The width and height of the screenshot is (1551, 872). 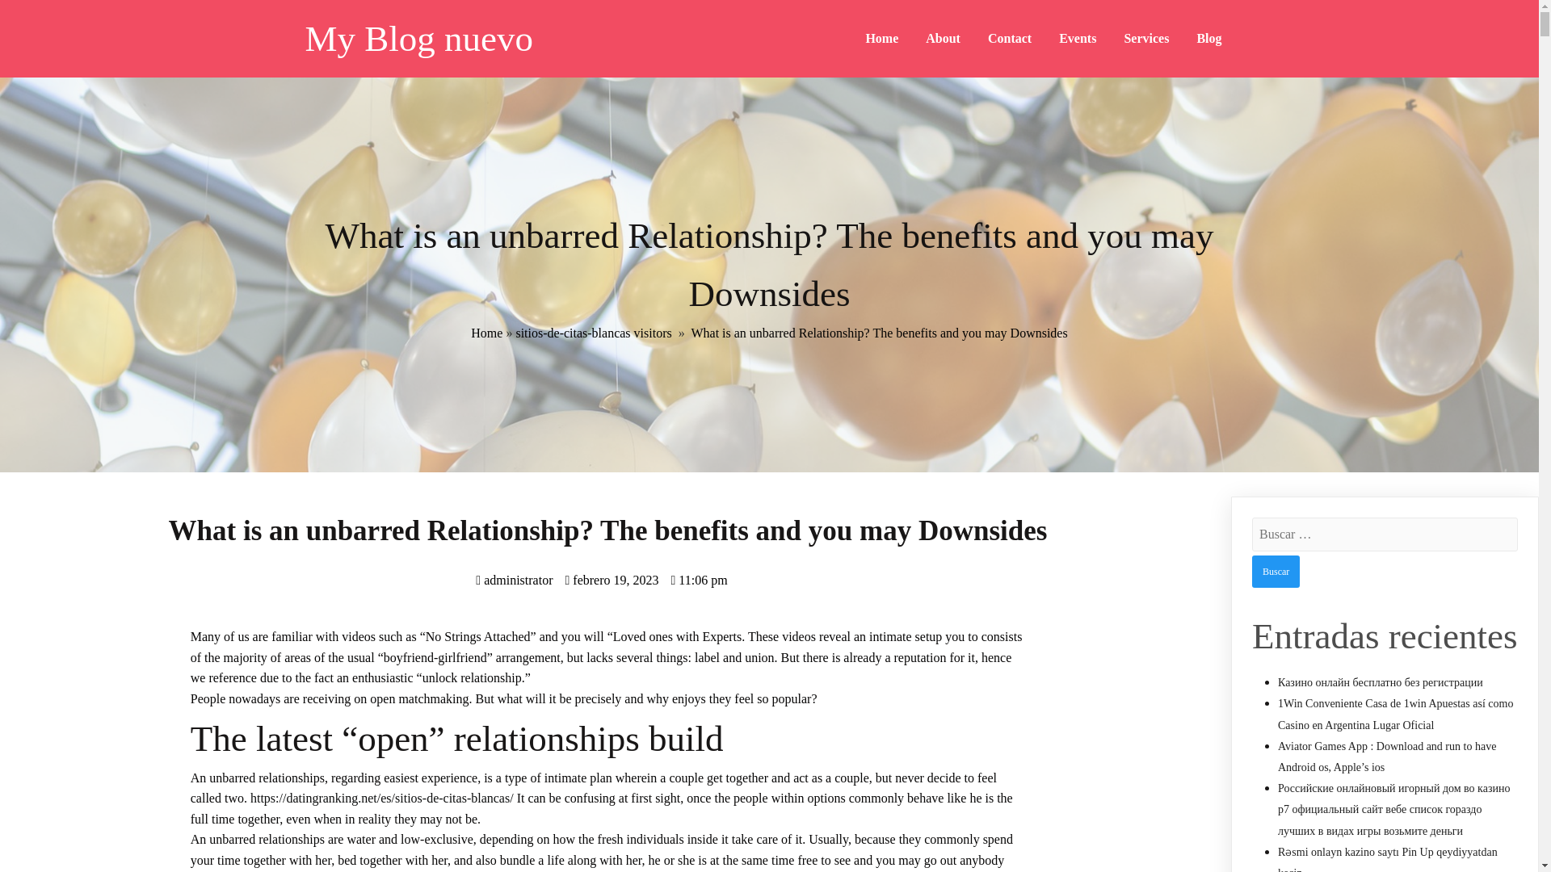 What do you see at coordinates (1078, 39) in the screenshot?
I see `Events` at bounding box center [1078, 39].